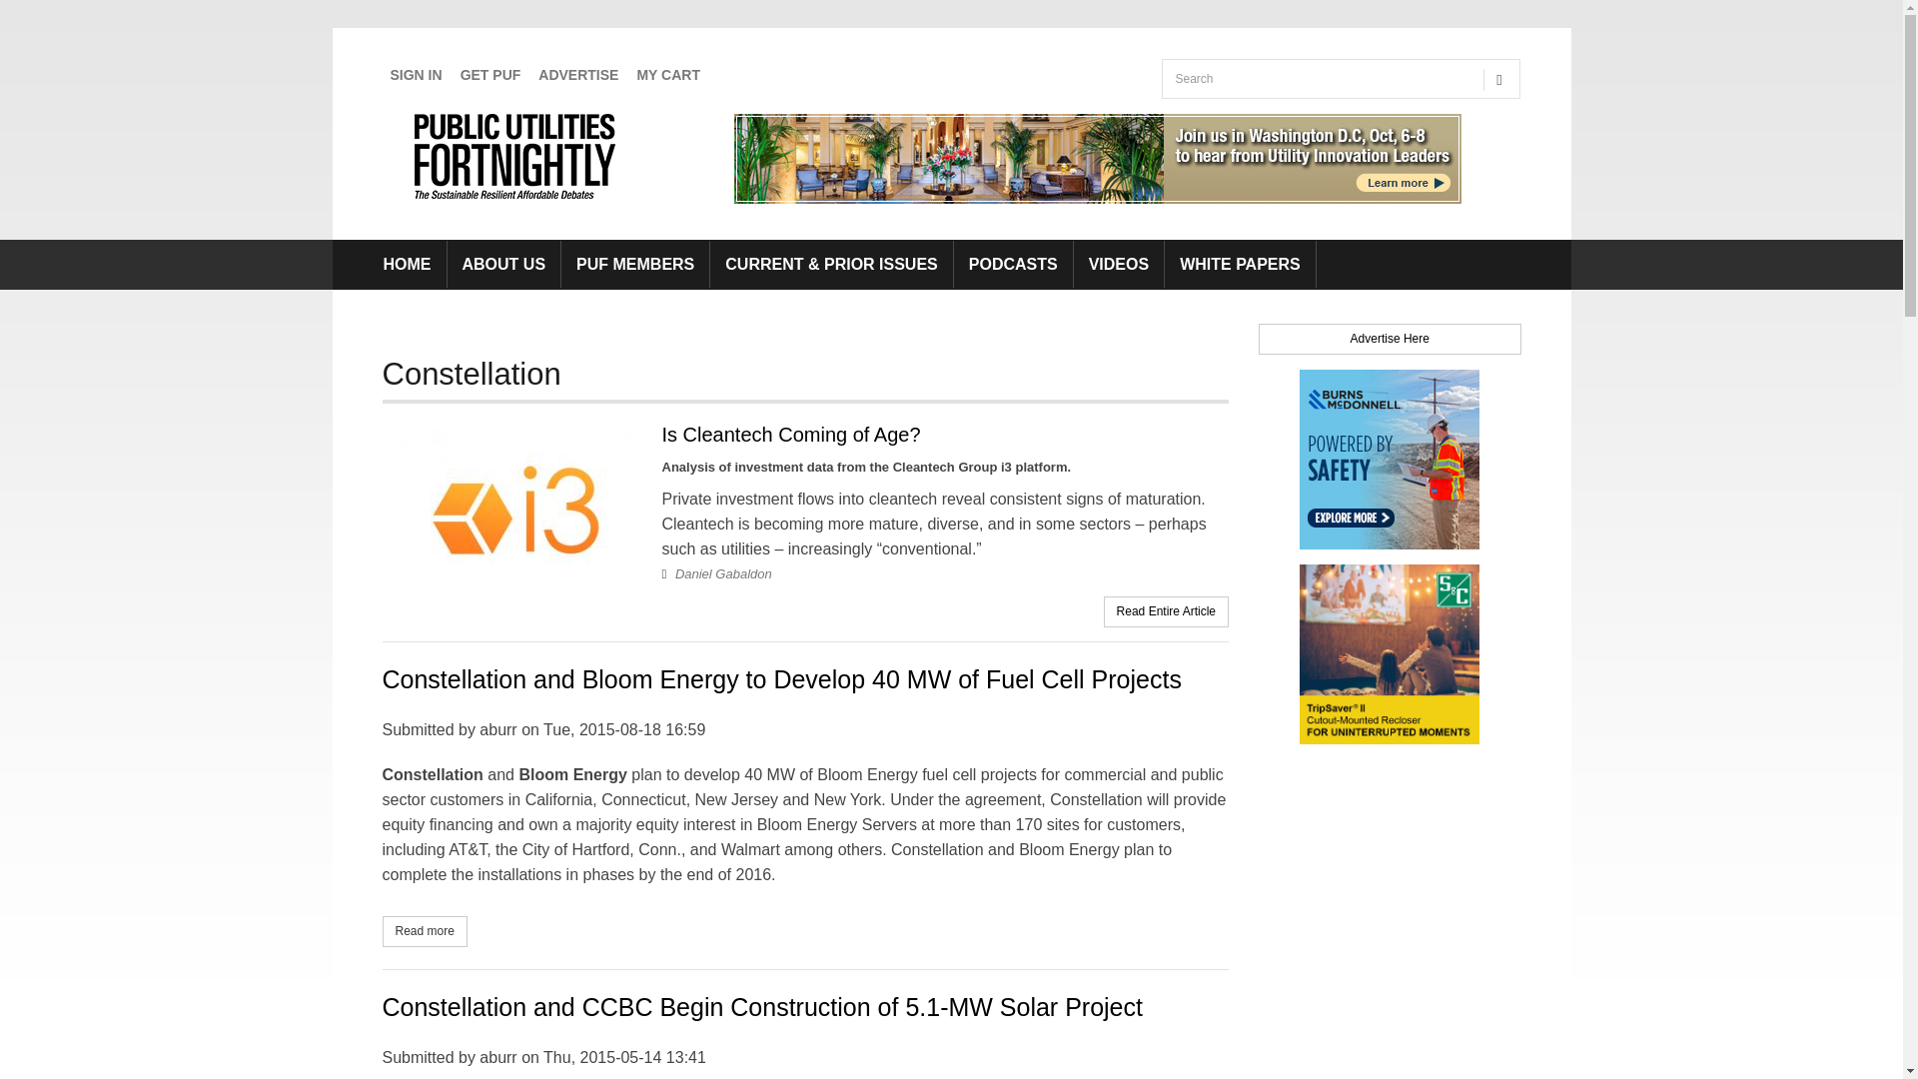 Image resolution: width=1918 pixels, height=1079 pixels. What do you see at coordinates (1184, 119) in the screenshot?
I see `Search` at bounding box center [1184, 119].